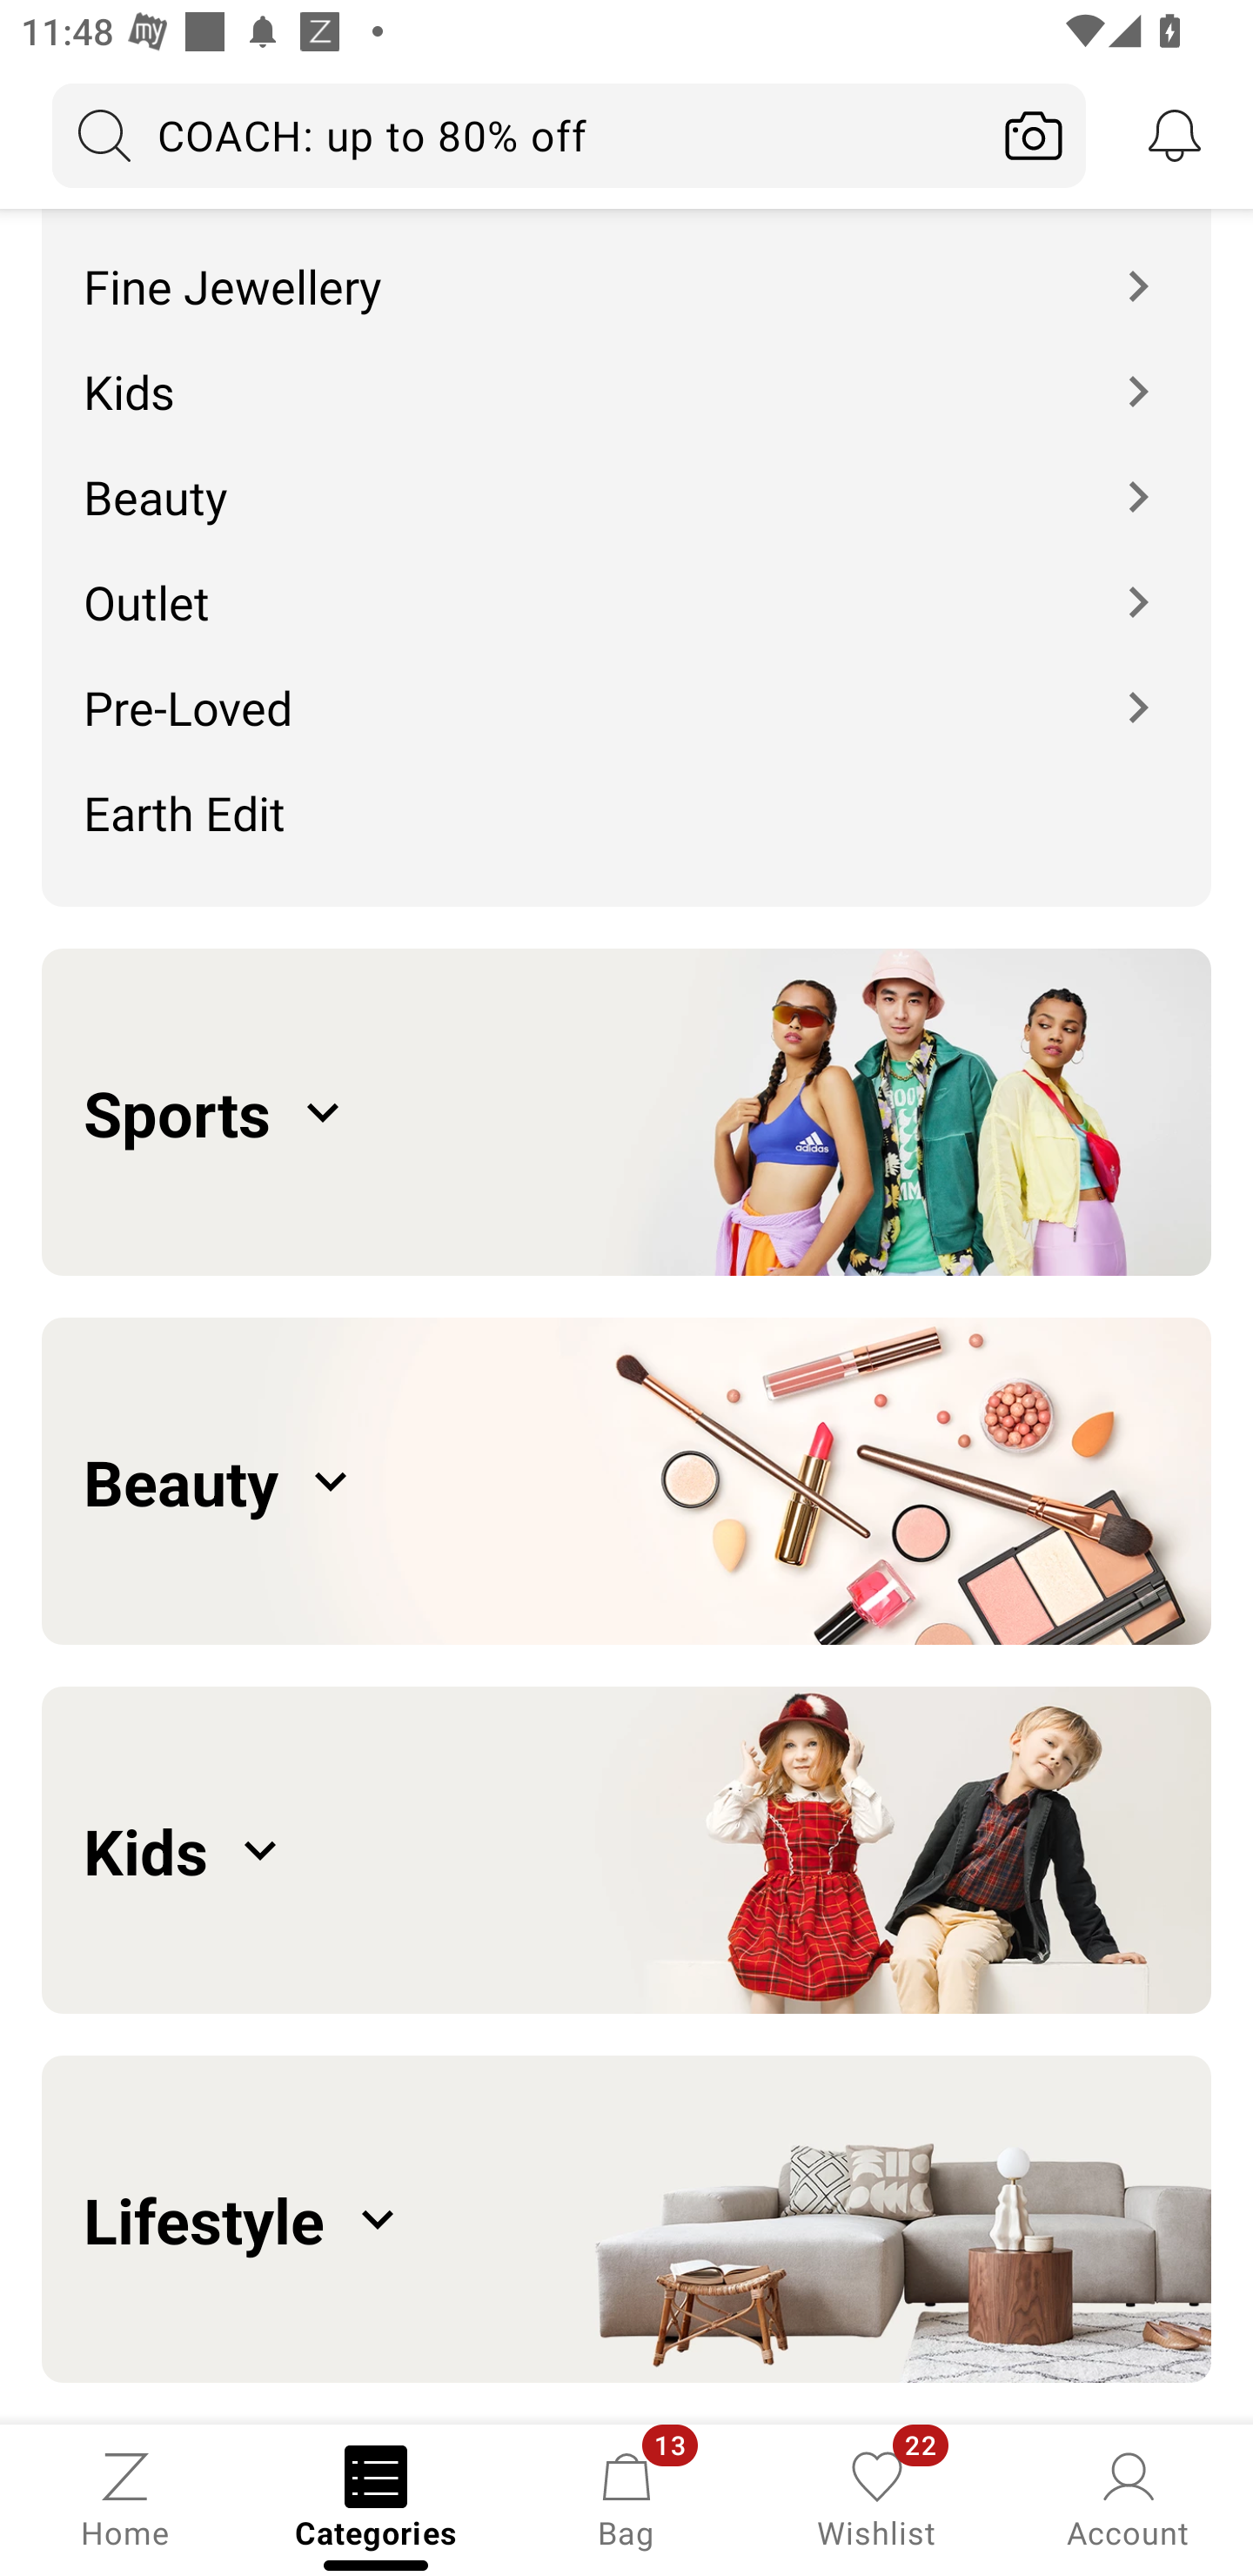  I want to click on Sports, so click(626, 1111).